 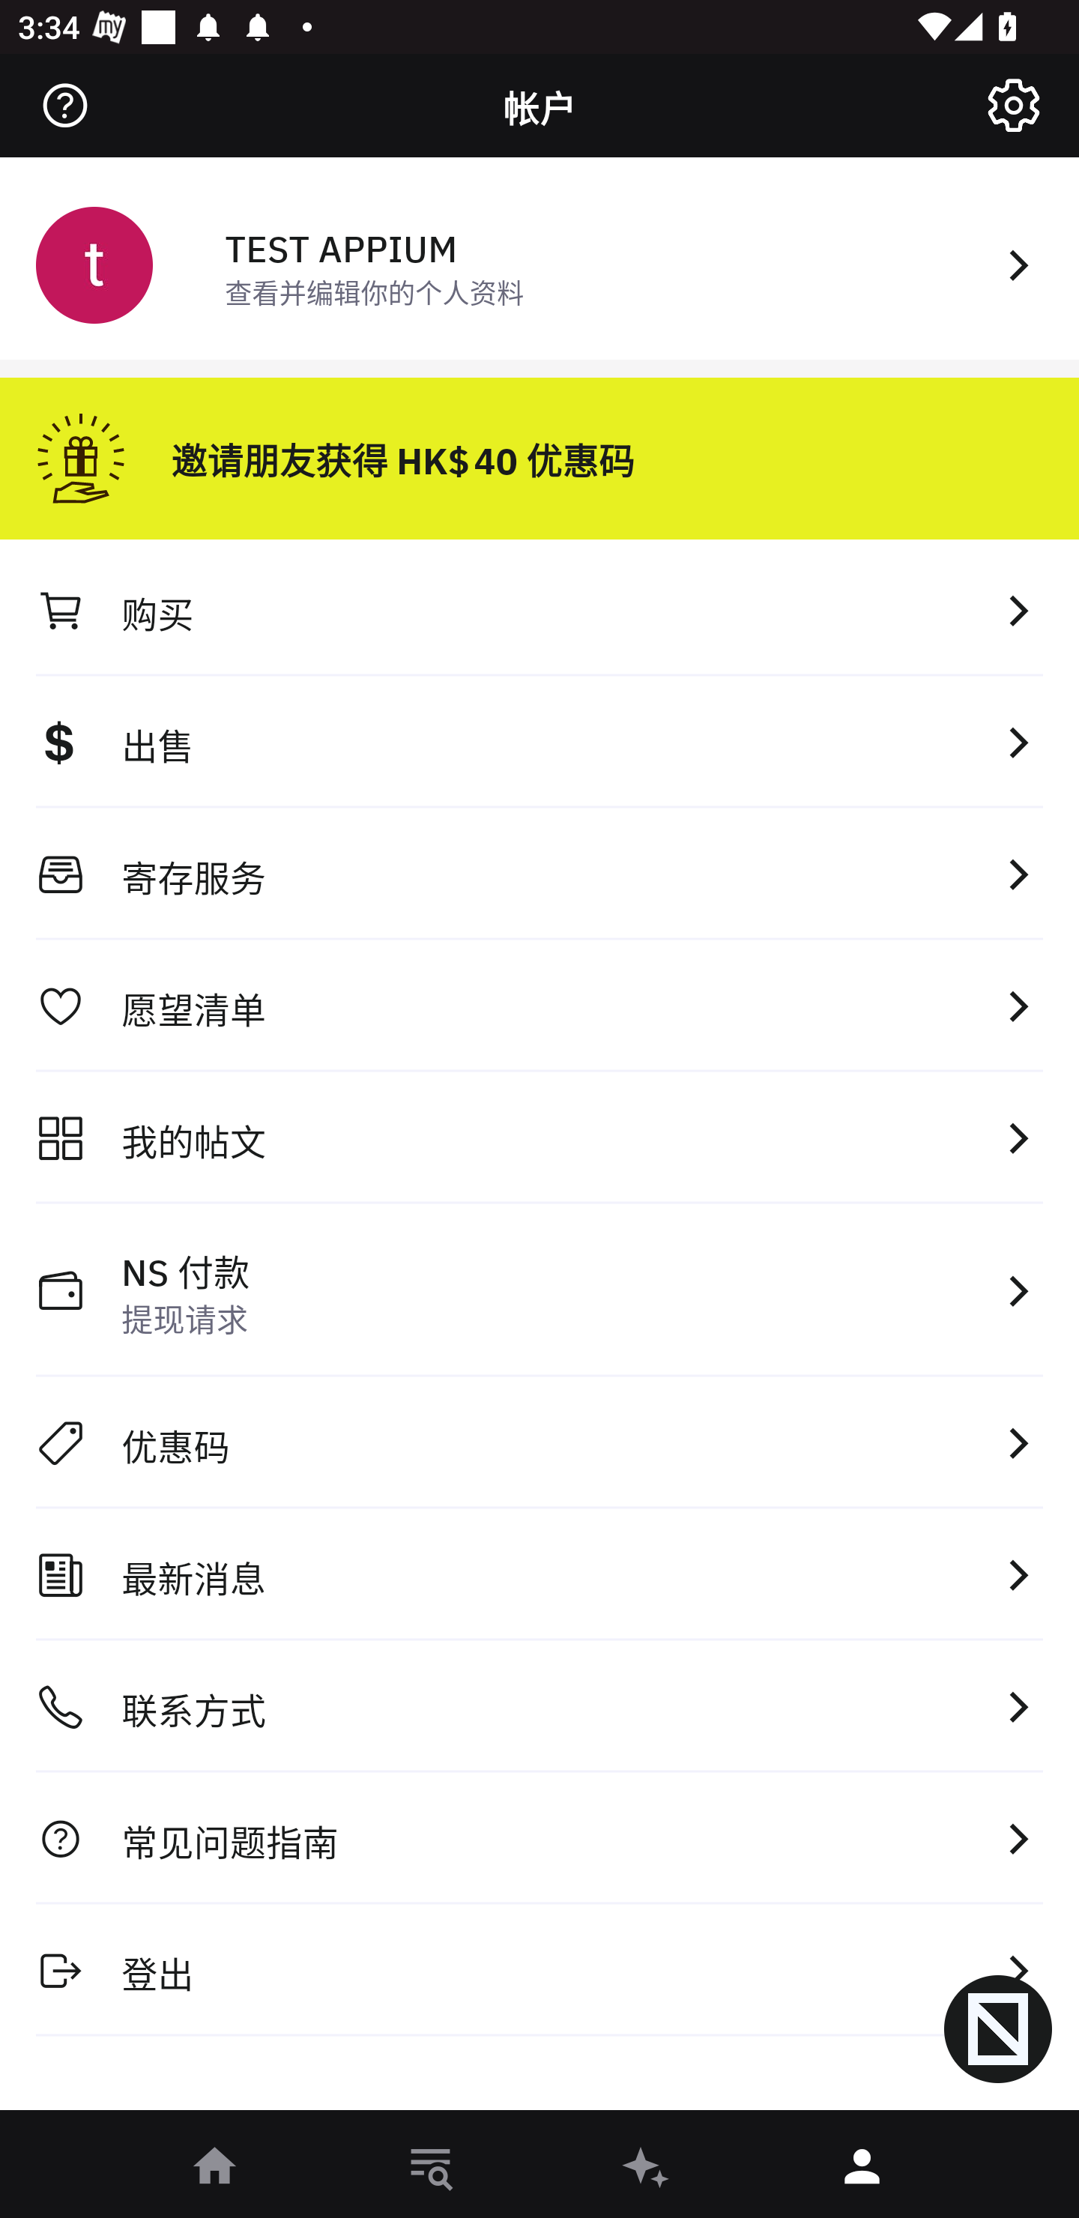 What do you see at coordinates (432, 2168) in the screenshot?
I see `󱎸` at bounding box center [432, 2168].